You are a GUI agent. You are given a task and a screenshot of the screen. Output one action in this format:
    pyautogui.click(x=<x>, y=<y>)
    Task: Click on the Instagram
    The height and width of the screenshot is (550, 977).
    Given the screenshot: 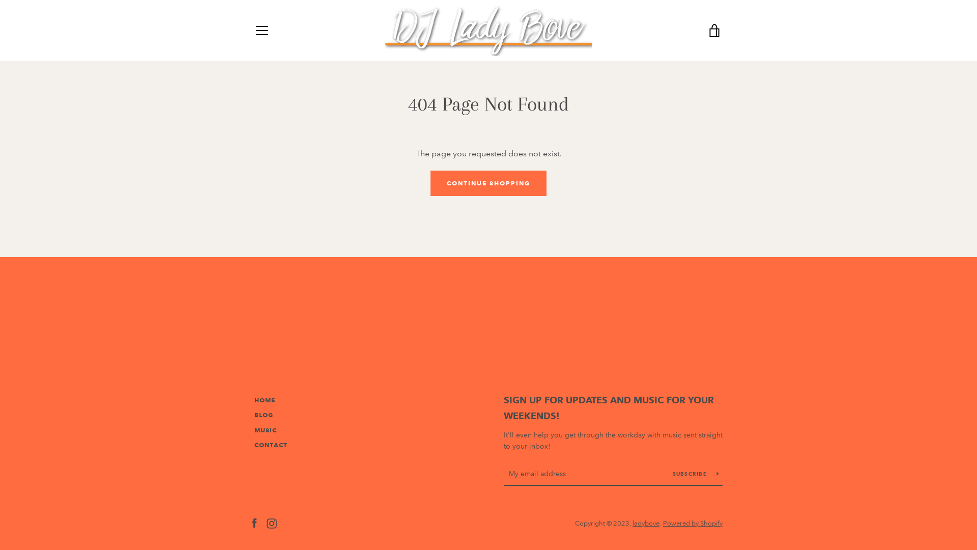 What is the action you would take?
    pyautogui.click(x=272, y=522)
    